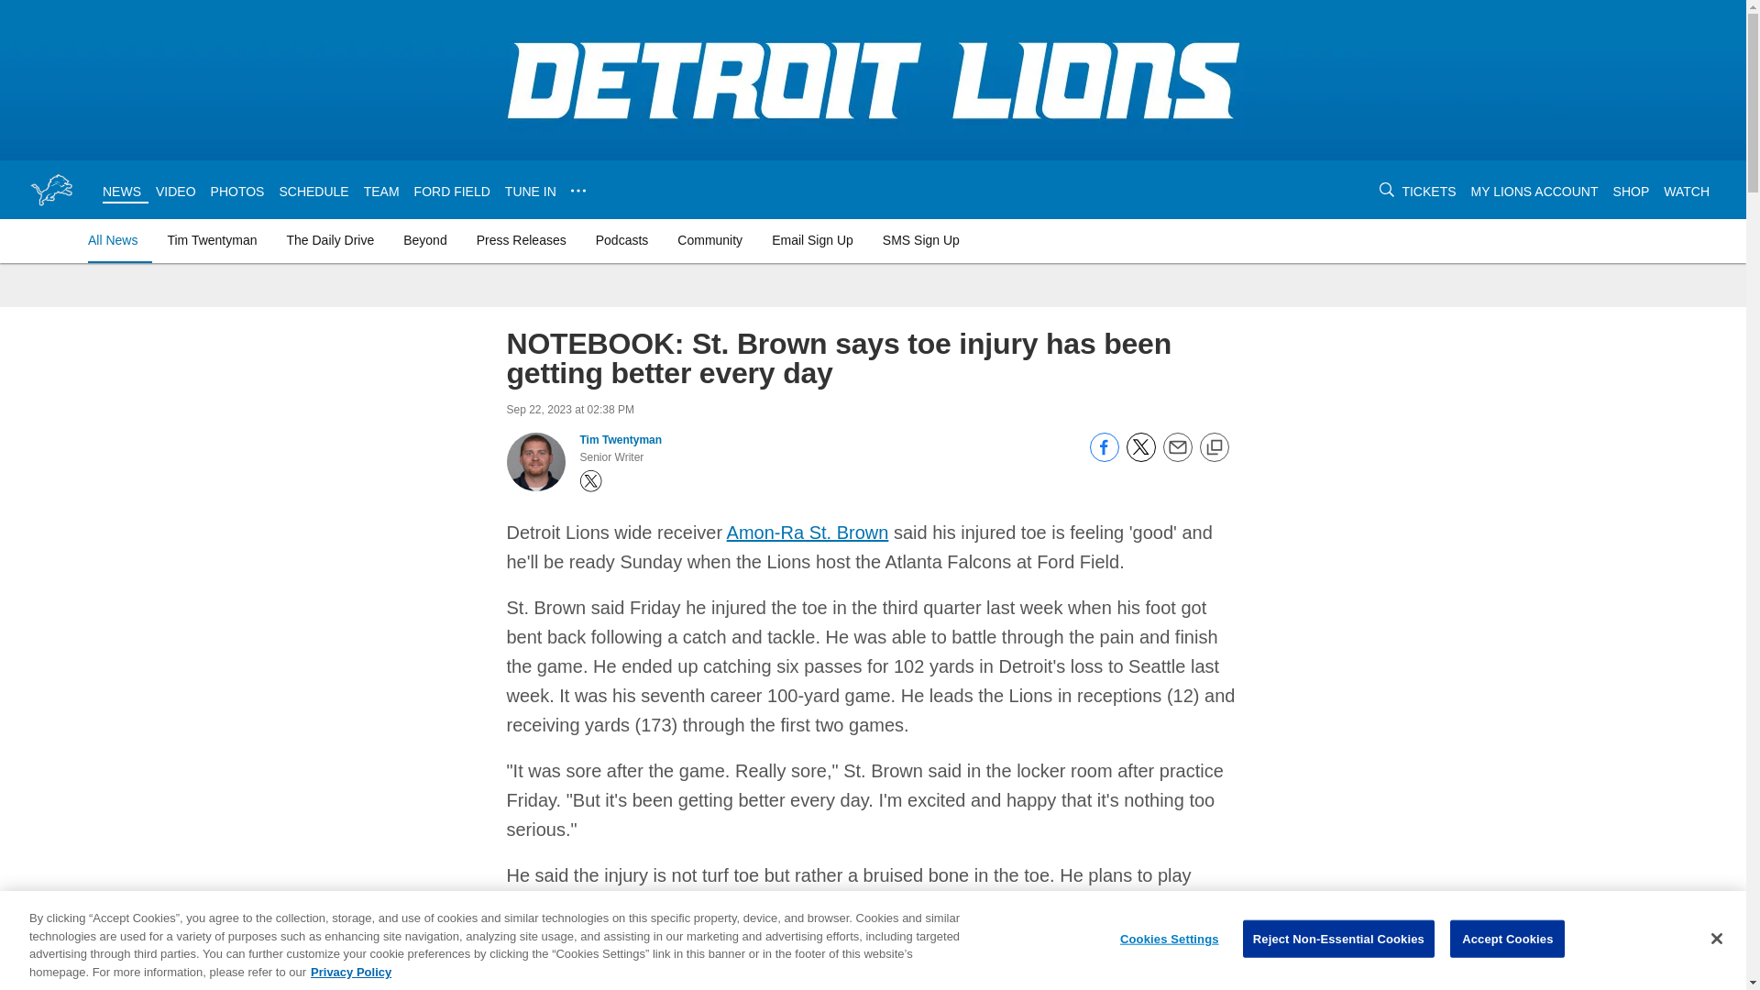 Image resolution: width=1760 pixels, height=990 pixels. Describe the element at coordinates (313, 191) in the screenshot. I see `SCHEDULE` at that location.